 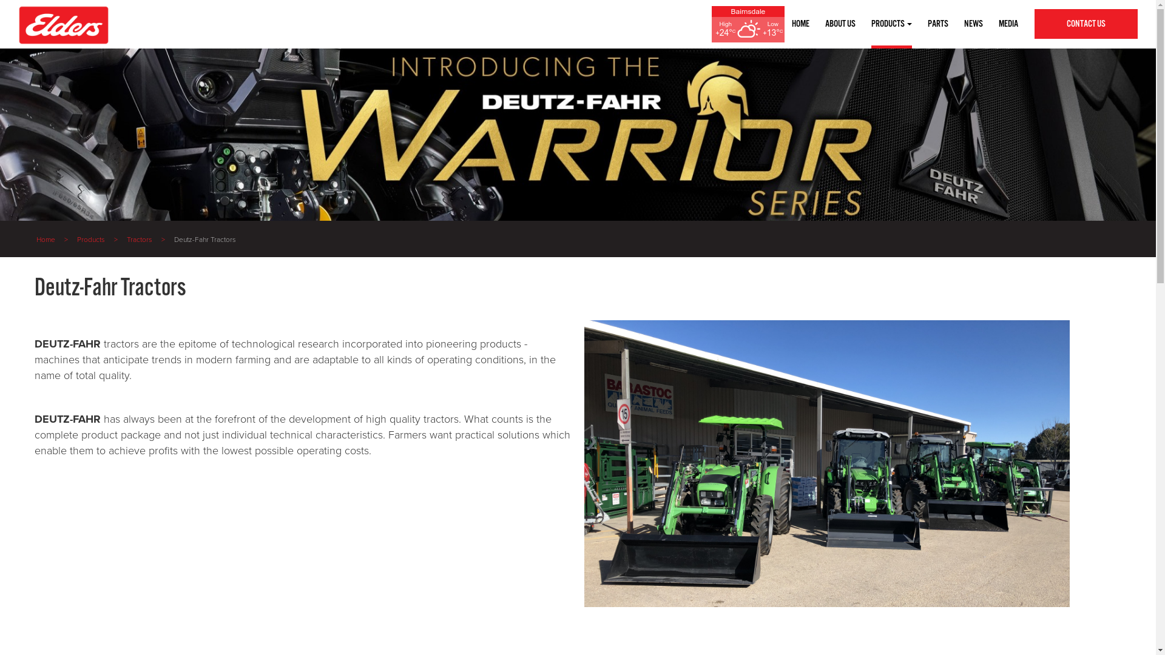 I want to click on CONTACT US, so click(x=1086, y=24).